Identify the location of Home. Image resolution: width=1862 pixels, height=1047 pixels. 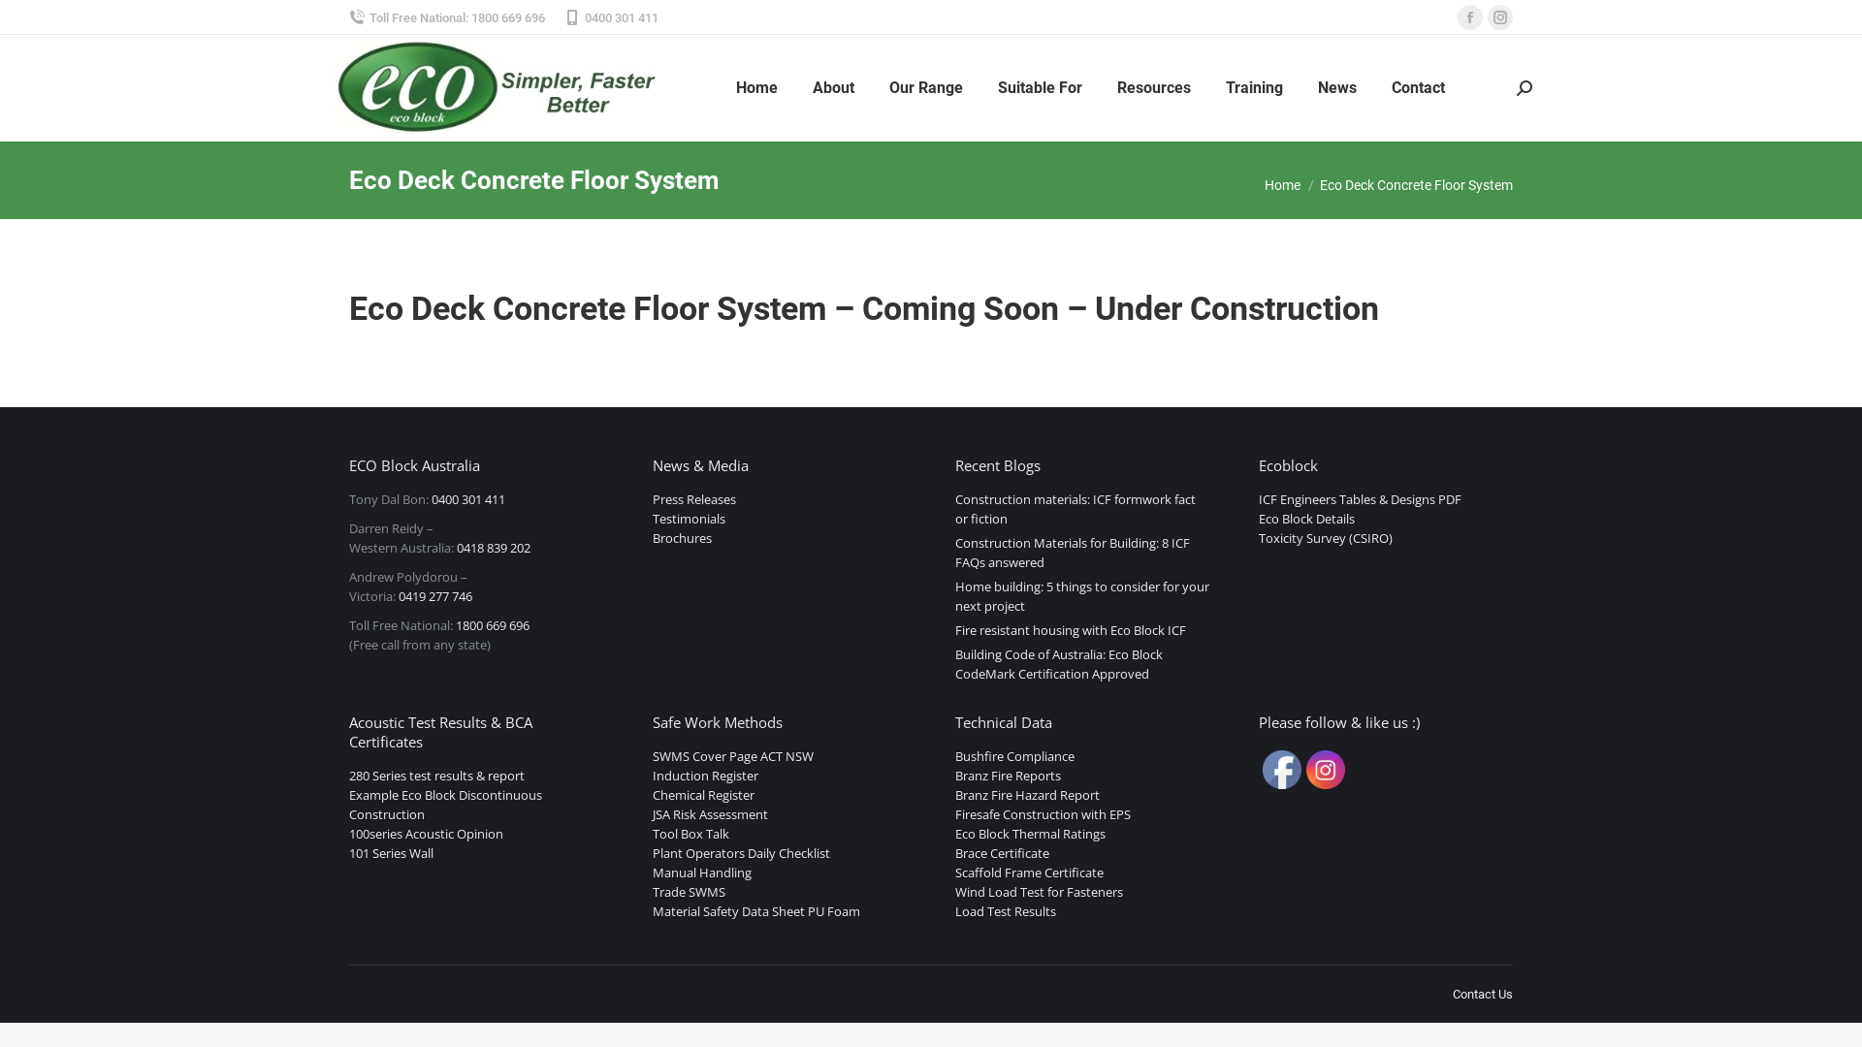
(756, 88).